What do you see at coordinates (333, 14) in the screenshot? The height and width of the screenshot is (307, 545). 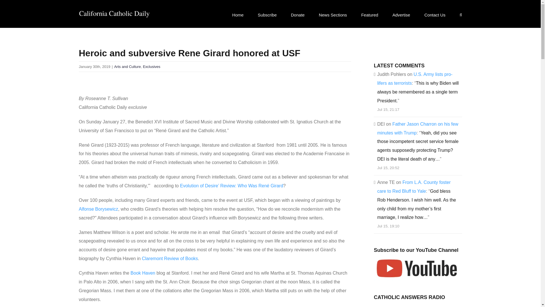 I see `News Sections` at bounding box center [333, 14].